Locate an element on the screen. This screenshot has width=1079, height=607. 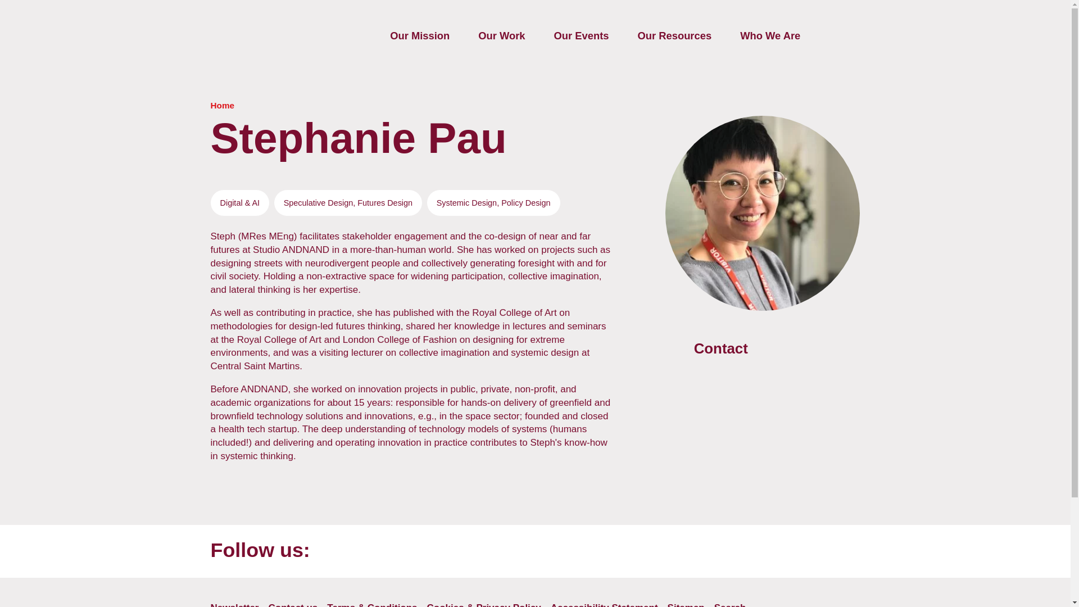
Design Council on Facebook is located at coordinates (628, 554).